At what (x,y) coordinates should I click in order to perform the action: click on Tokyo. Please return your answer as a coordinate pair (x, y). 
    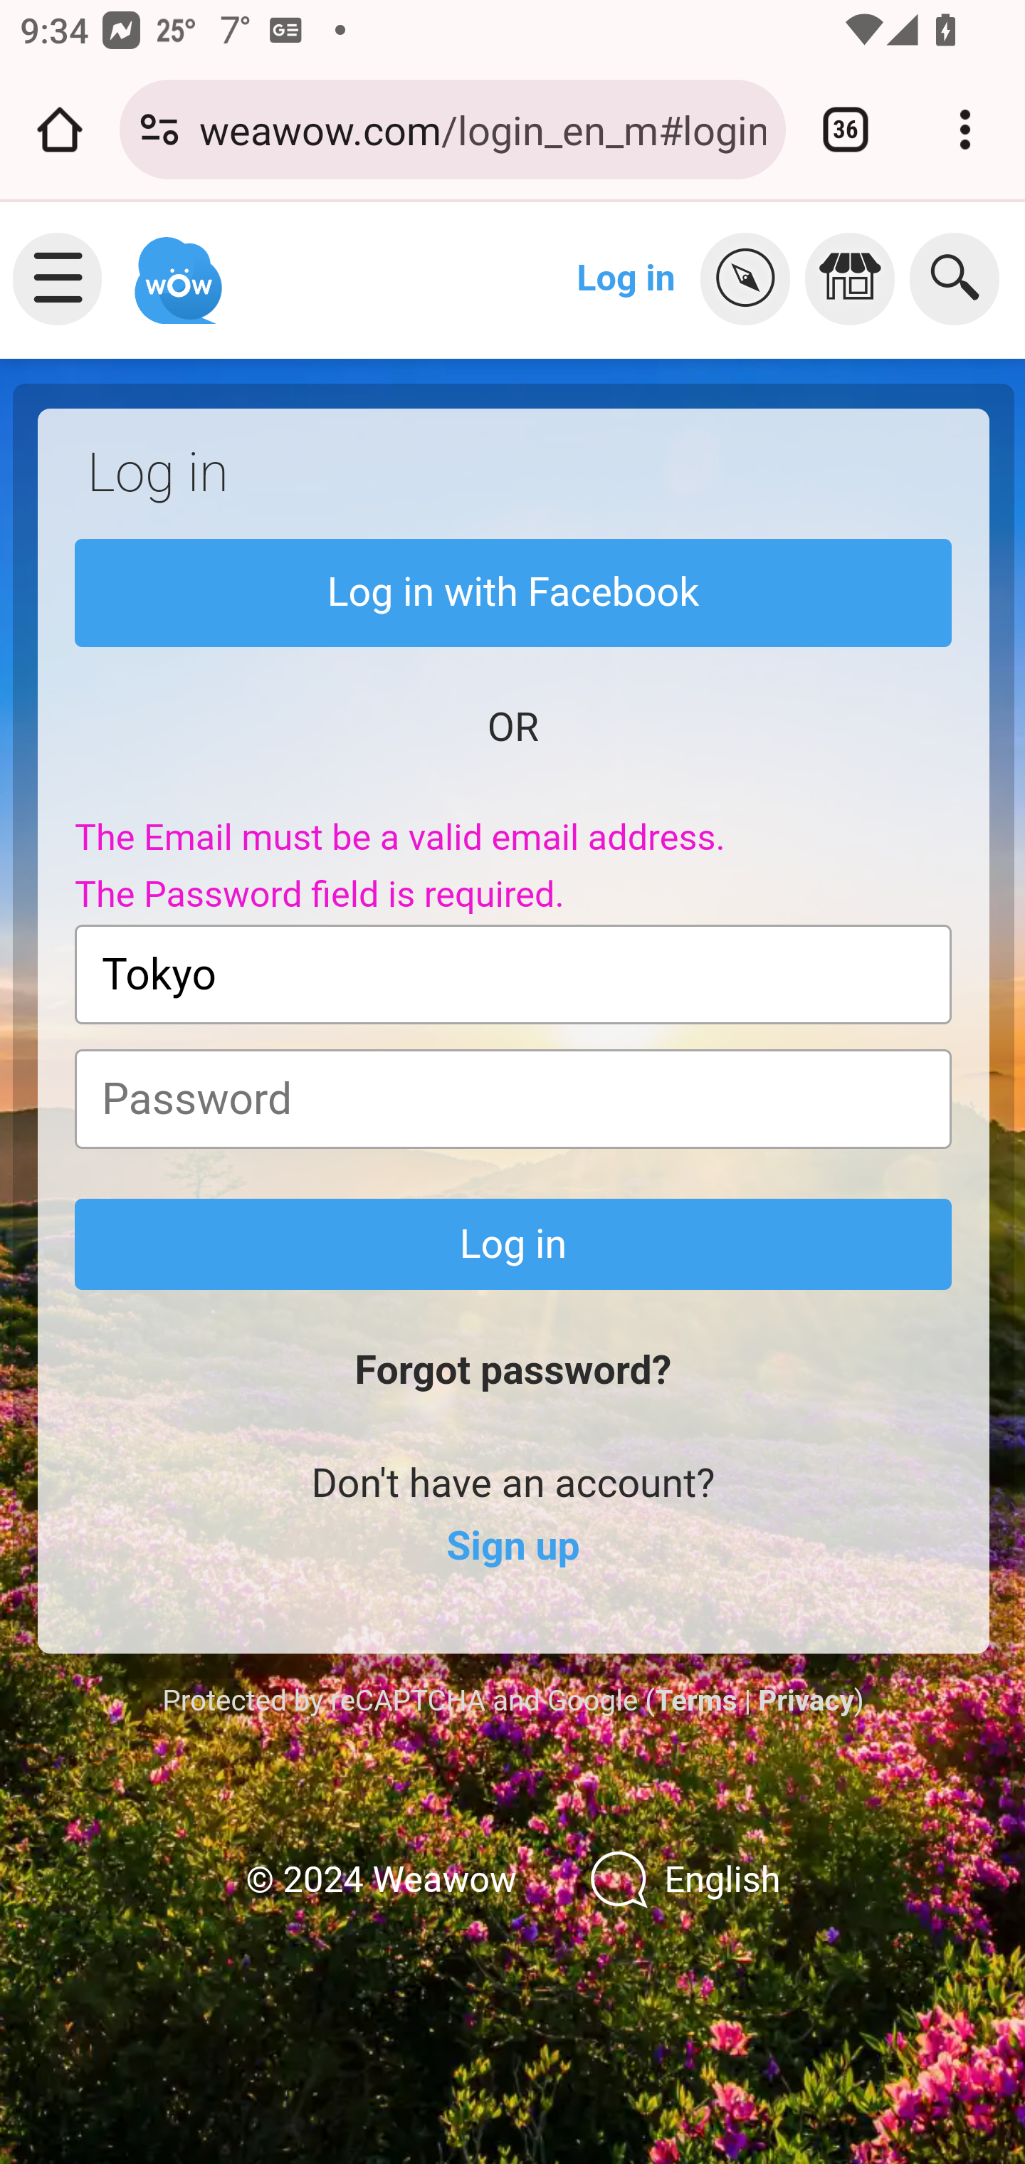
    Looking at the image, I should click on (514, 975).